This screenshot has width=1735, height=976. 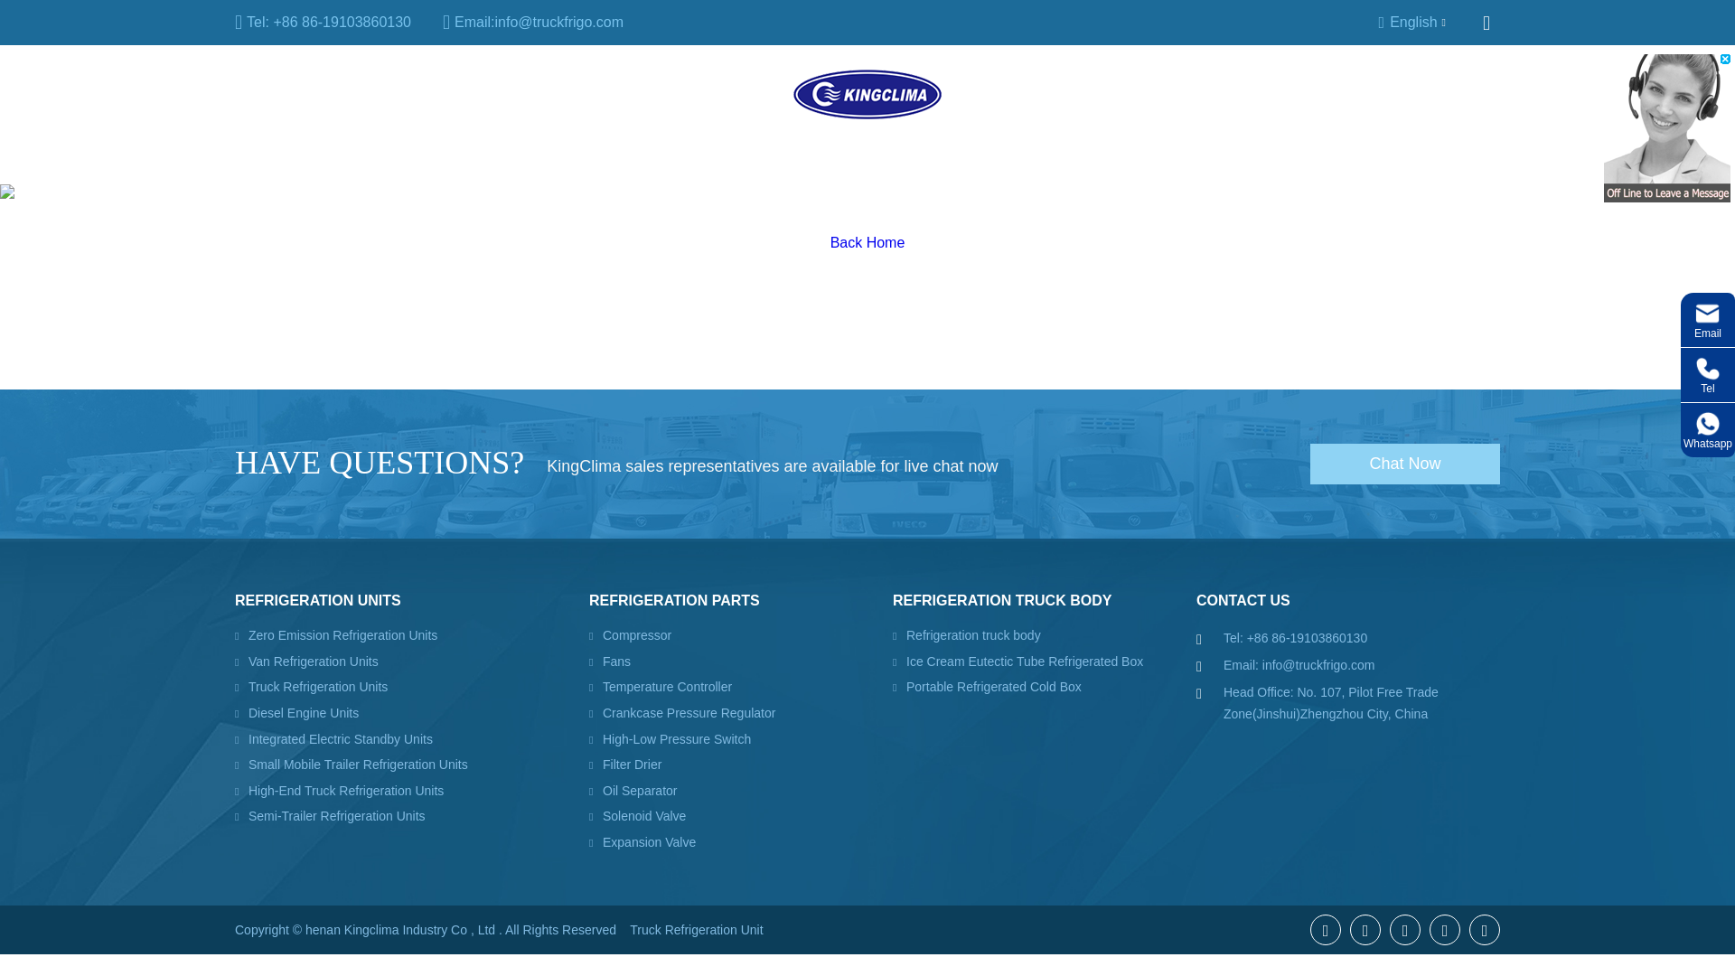 I want to click on Refrigeration truck body, so click(x=652, y=94).